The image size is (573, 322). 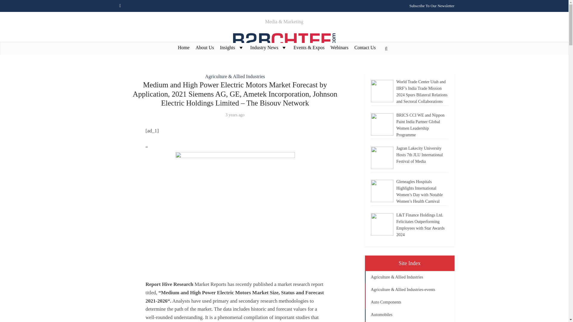 I want to click on Home, so click(x=184, y=47).